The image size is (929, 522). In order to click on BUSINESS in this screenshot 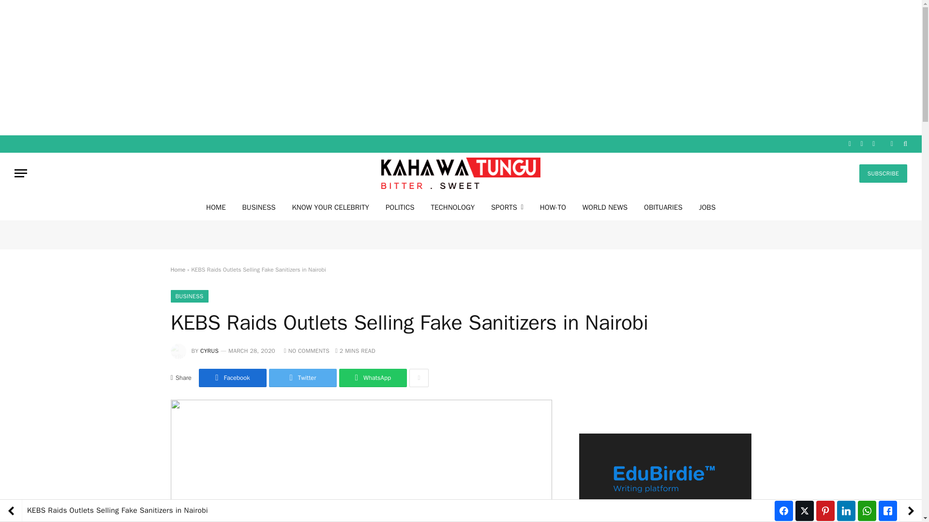, I will do `click(259, 207)`.